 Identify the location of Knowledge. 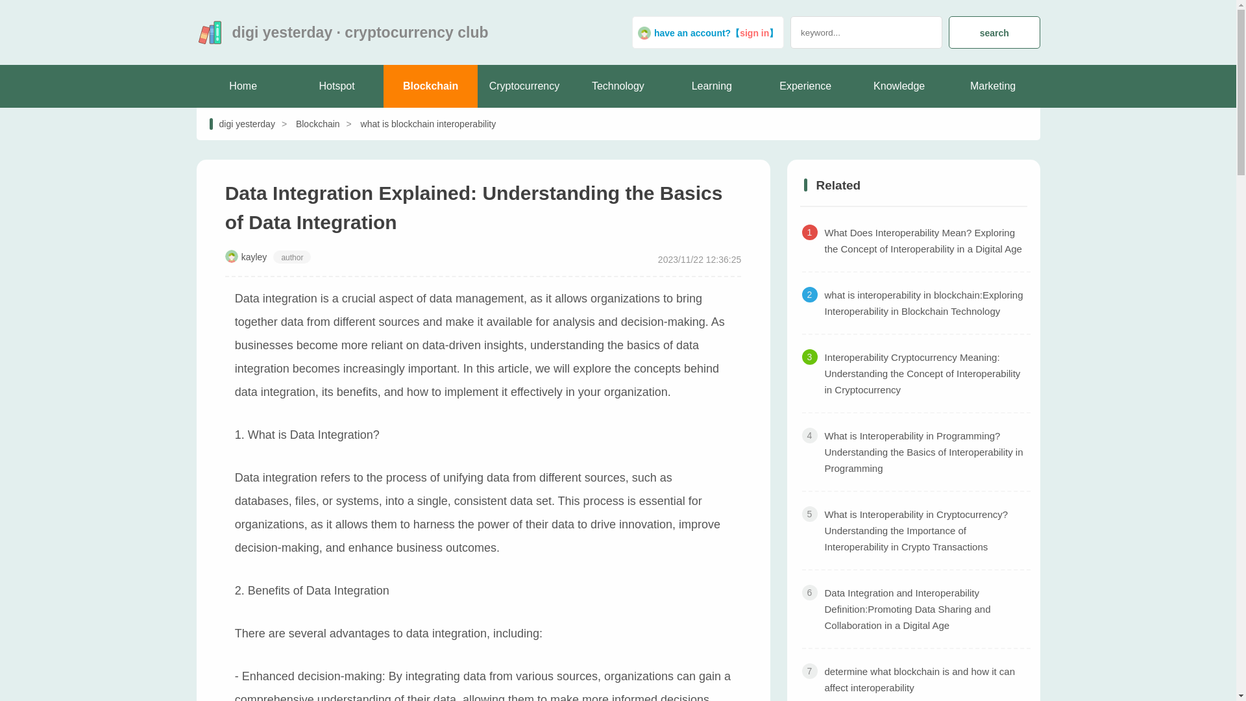
(899, 86).